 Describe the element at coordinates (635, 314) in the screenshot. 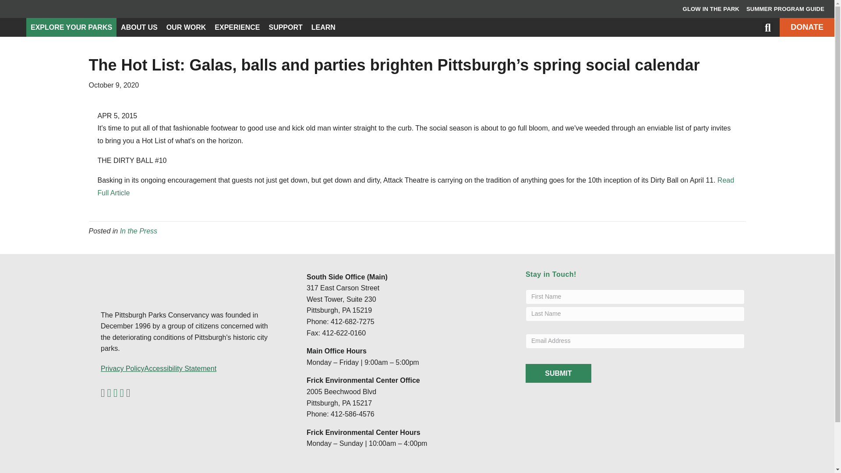

I see `Last Name` at that location.